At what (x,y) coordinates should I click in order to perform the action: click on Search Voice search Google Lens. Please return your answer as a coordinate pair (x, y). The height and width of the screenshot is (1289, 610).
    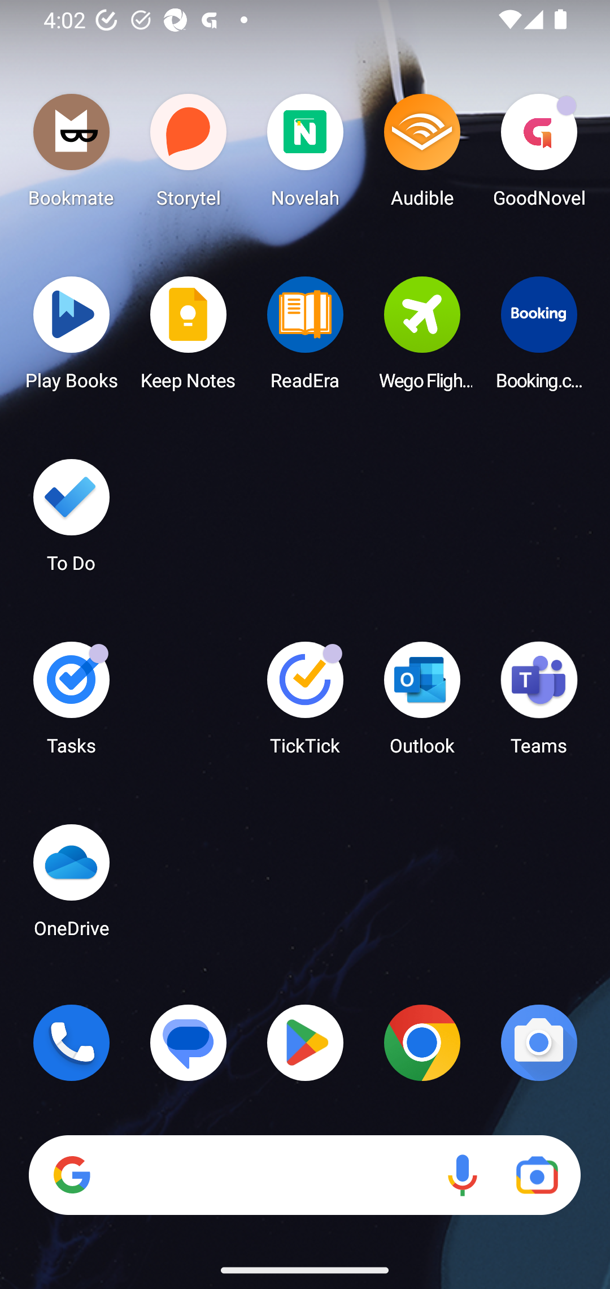
    Looking at the image, I should click on (304, 1175).